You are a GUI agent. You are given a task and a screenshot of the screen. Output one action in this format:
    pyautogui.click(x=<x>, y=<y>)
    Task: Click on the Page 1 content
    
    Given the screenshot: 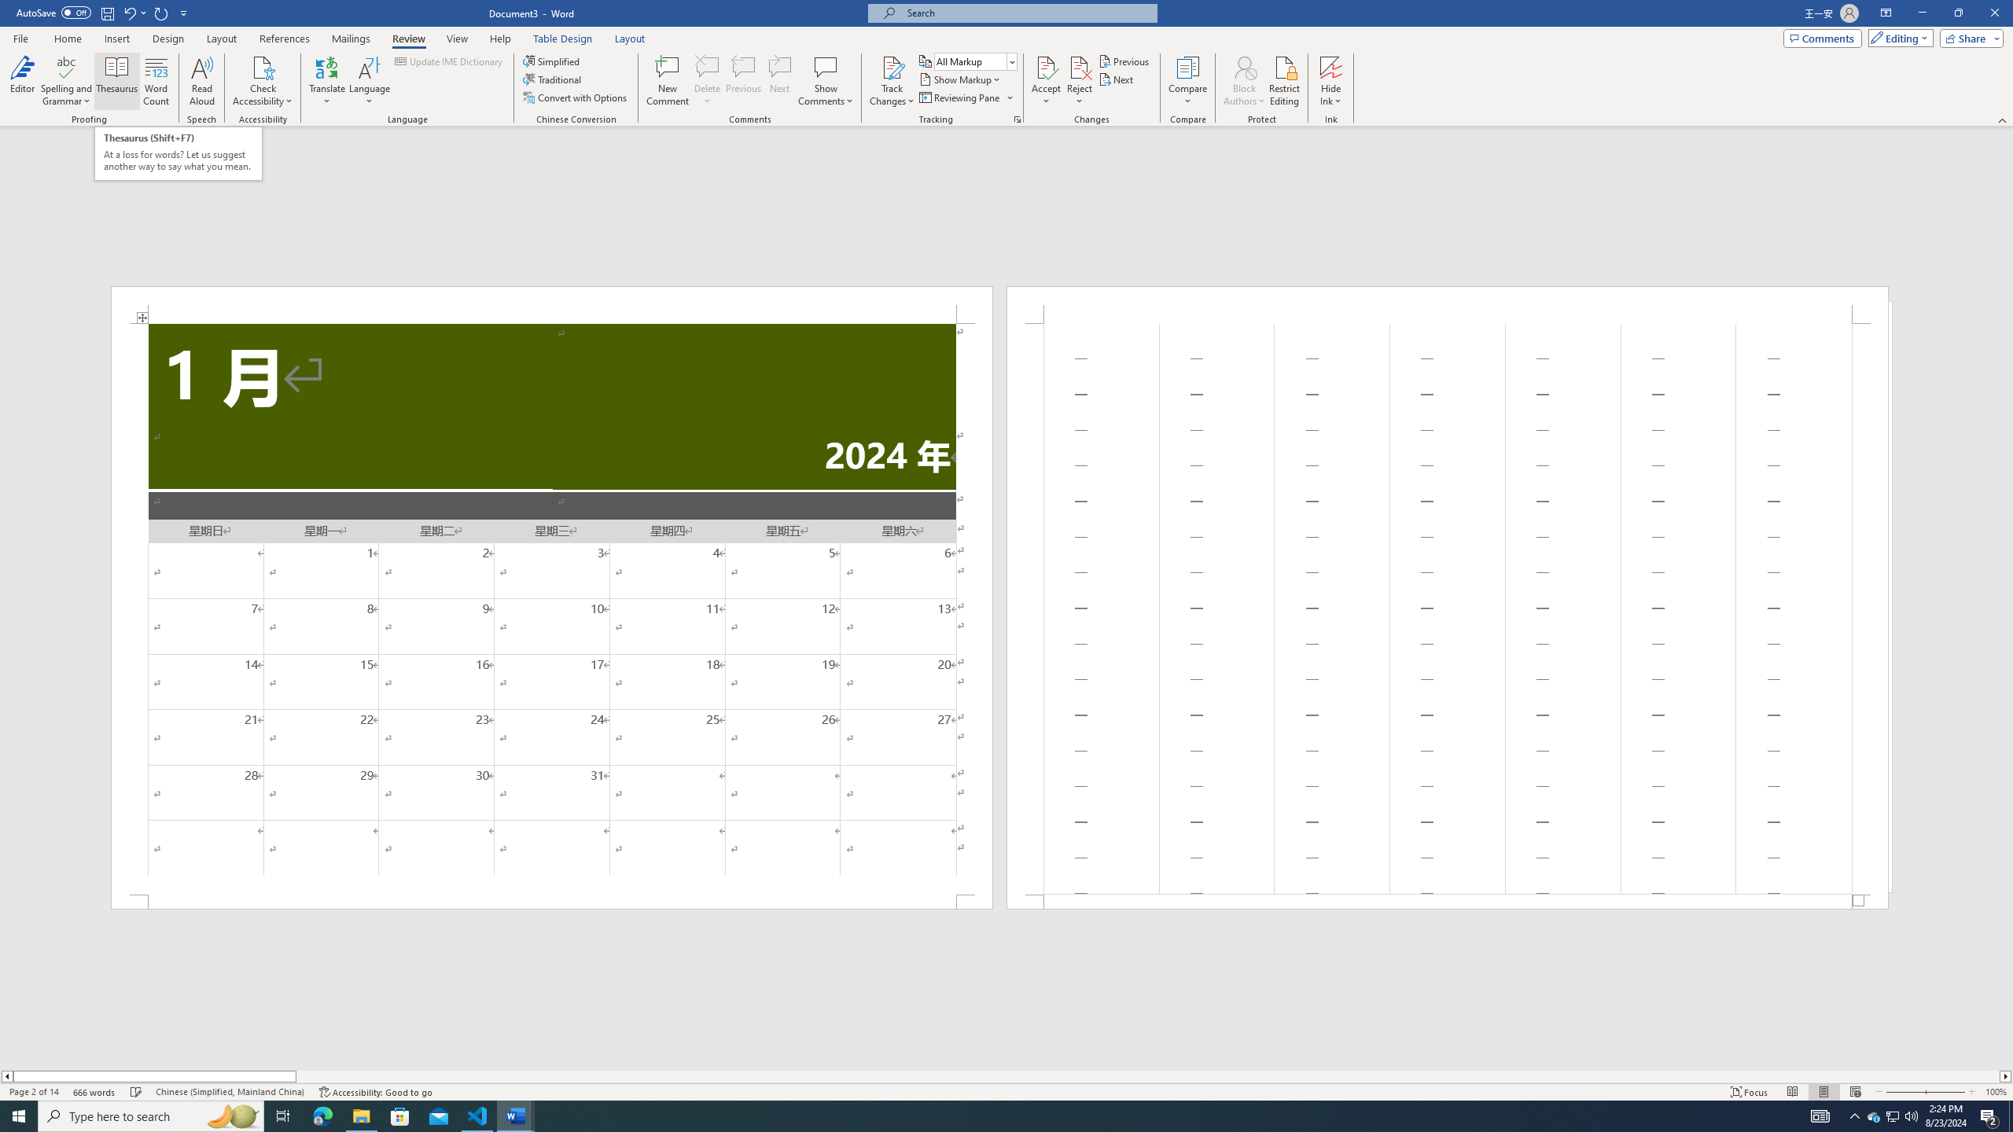 What is the action you would take?
    pyautogui.click(x=551, y=608)
    